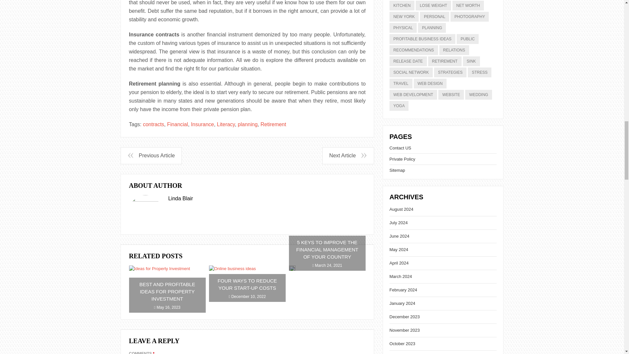  What do you see at coordinates (248, 124) in the screenshot?
I see `planning` at bounding box center [248, 124].